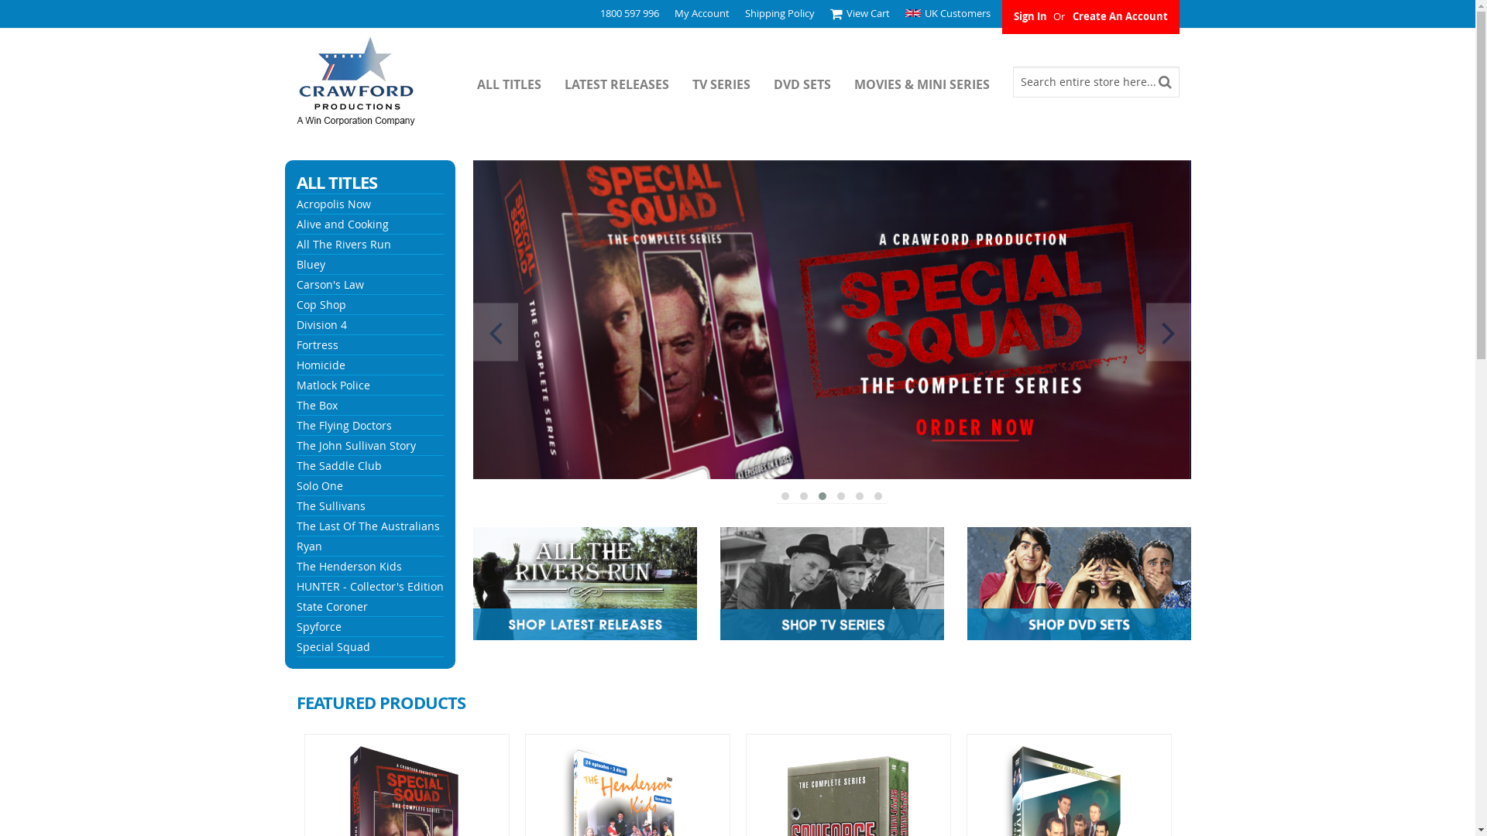  I want to click on Special Squad, so click(333, 647).